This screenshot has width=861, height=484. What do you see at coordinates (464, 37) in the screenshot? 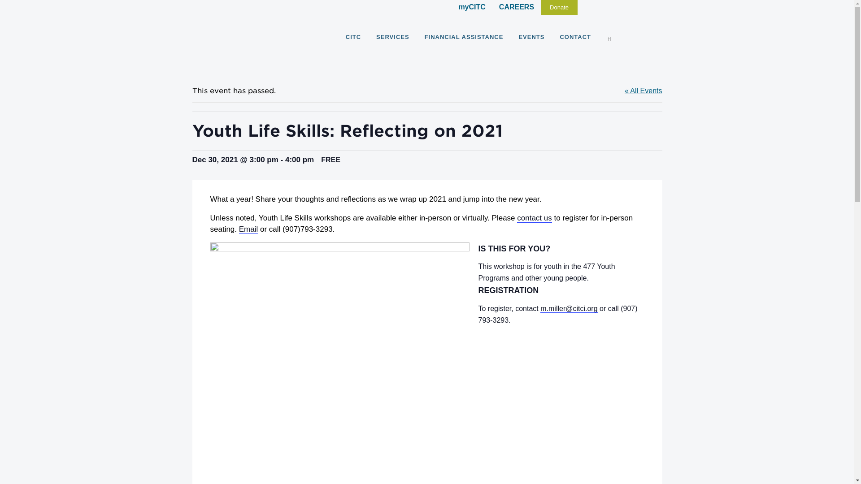
I see `FINANCIAL ASSISTANCE` at bounding box center [464, 37].